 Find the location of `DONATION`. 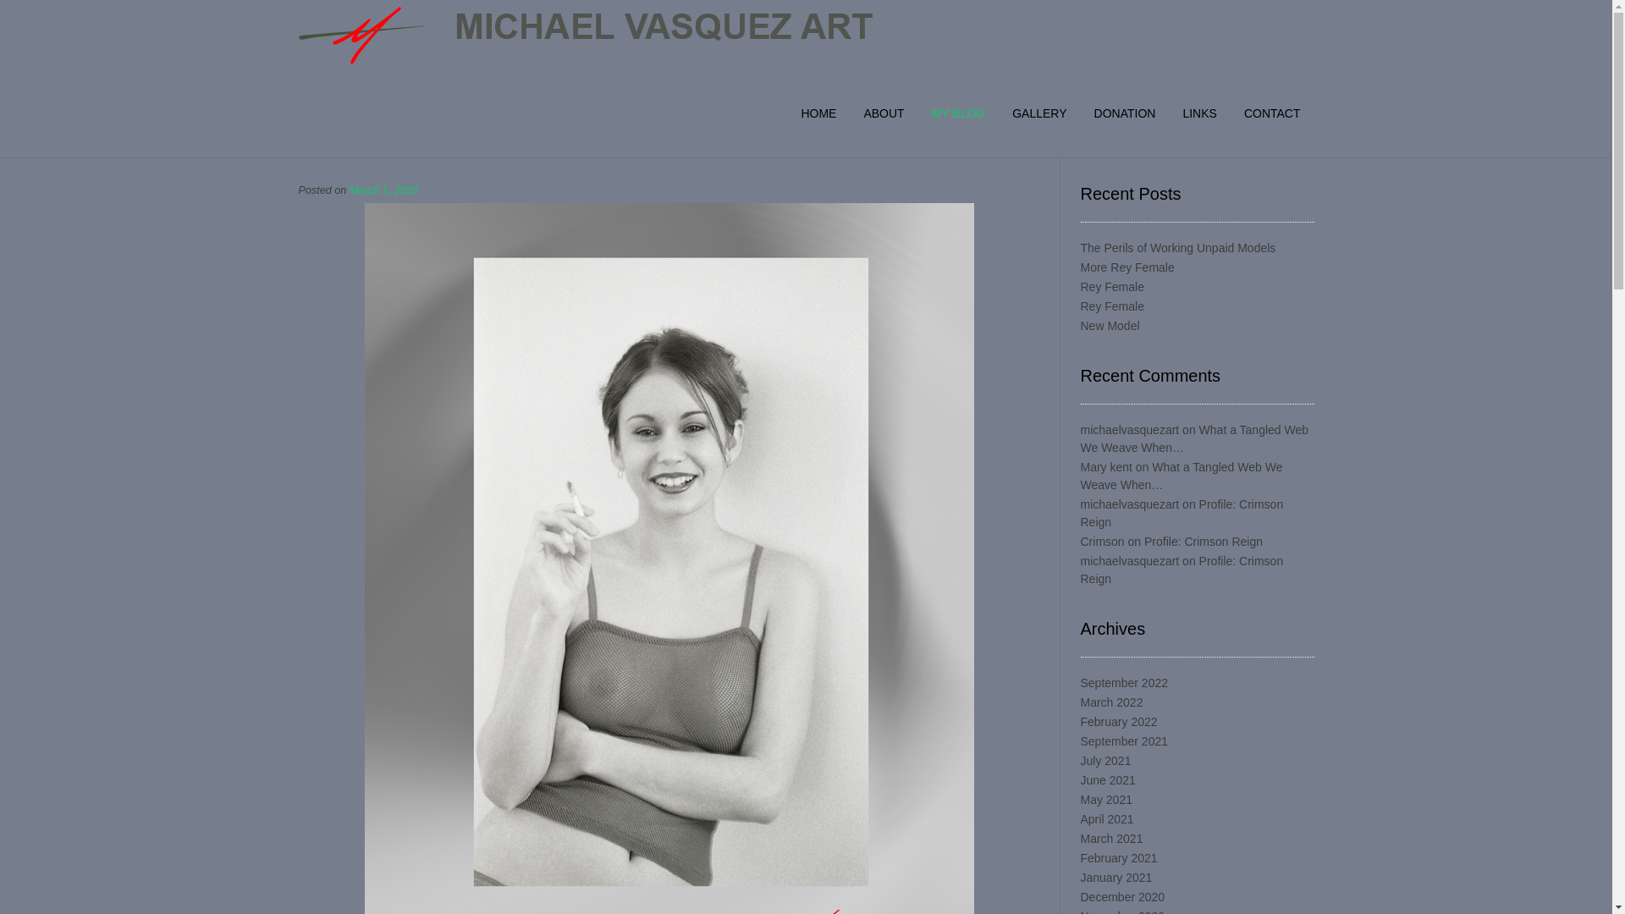

DONATION is located at coordinates (1125, 113).